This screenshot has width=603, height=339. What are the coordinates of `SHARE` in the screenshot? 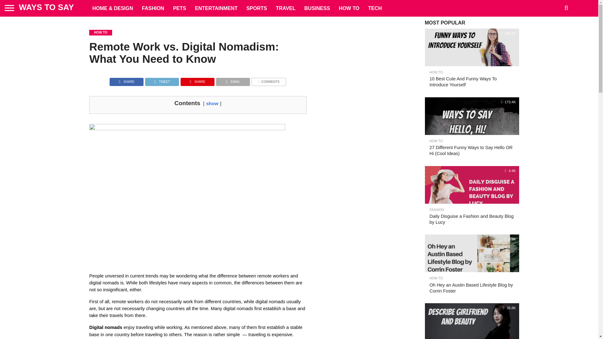 It's located at (197, 80).